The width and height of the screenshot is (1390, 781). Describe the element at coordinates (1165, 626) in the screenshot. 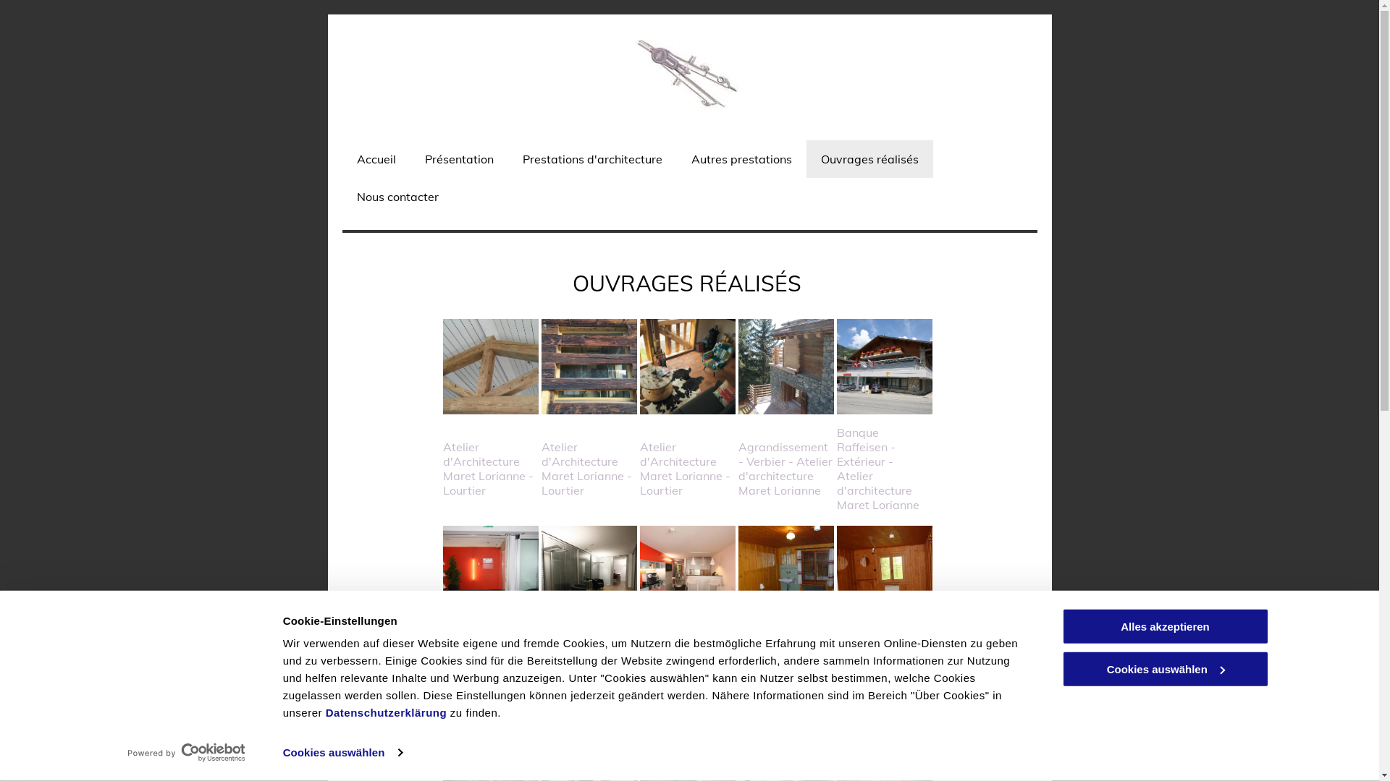

I see `Alles akzeptieren` at that location.